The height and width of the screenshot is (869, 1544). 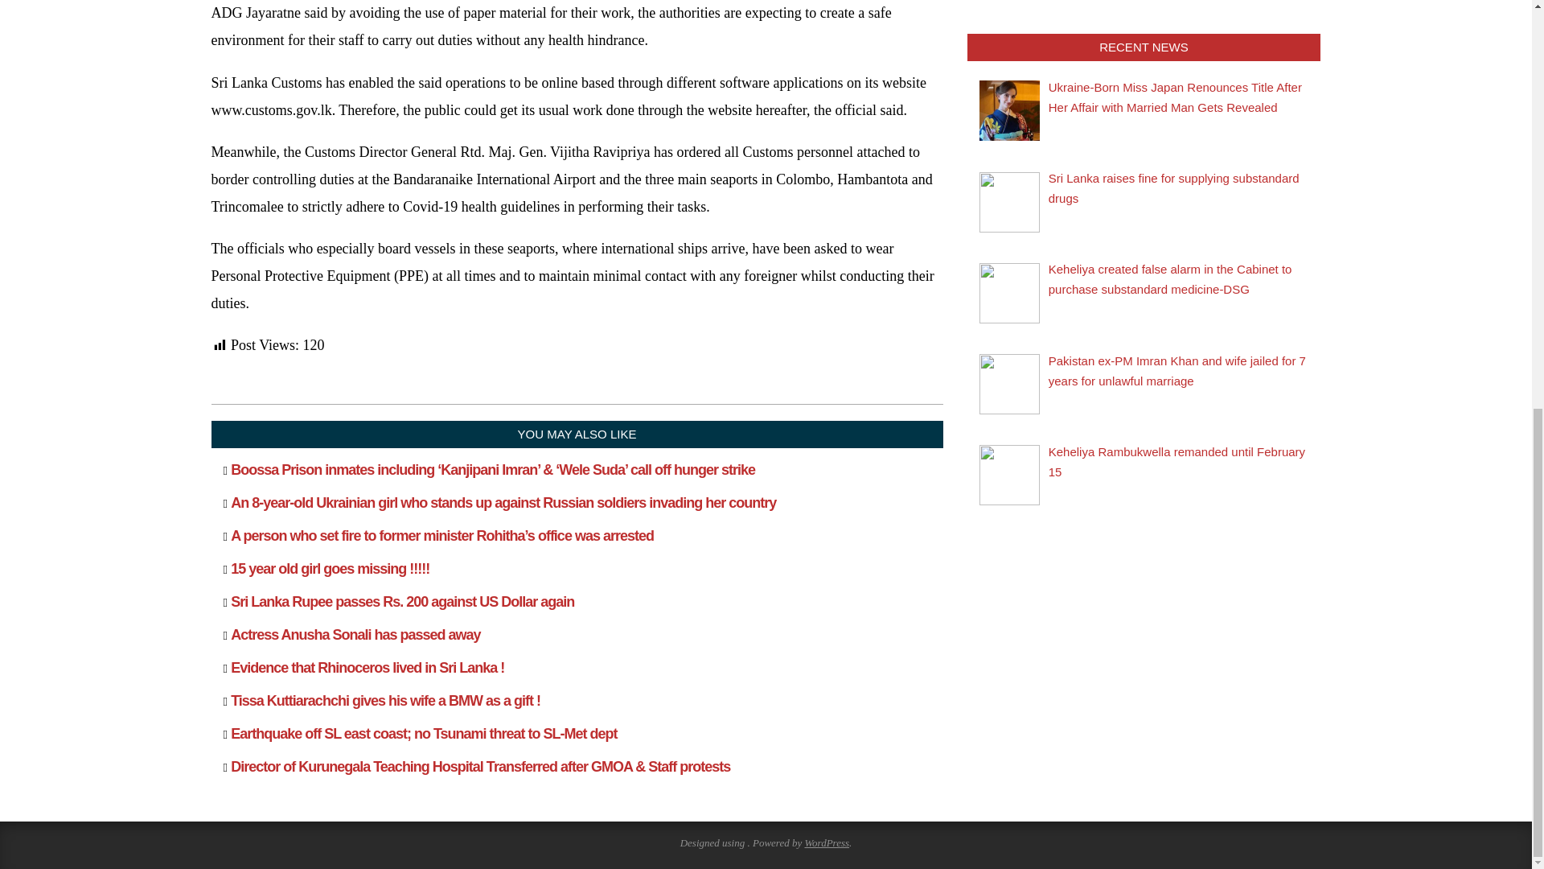 I want to click on Sri Lanka raises fine for supplying substandard drugs, so click(x=1174, y=187).